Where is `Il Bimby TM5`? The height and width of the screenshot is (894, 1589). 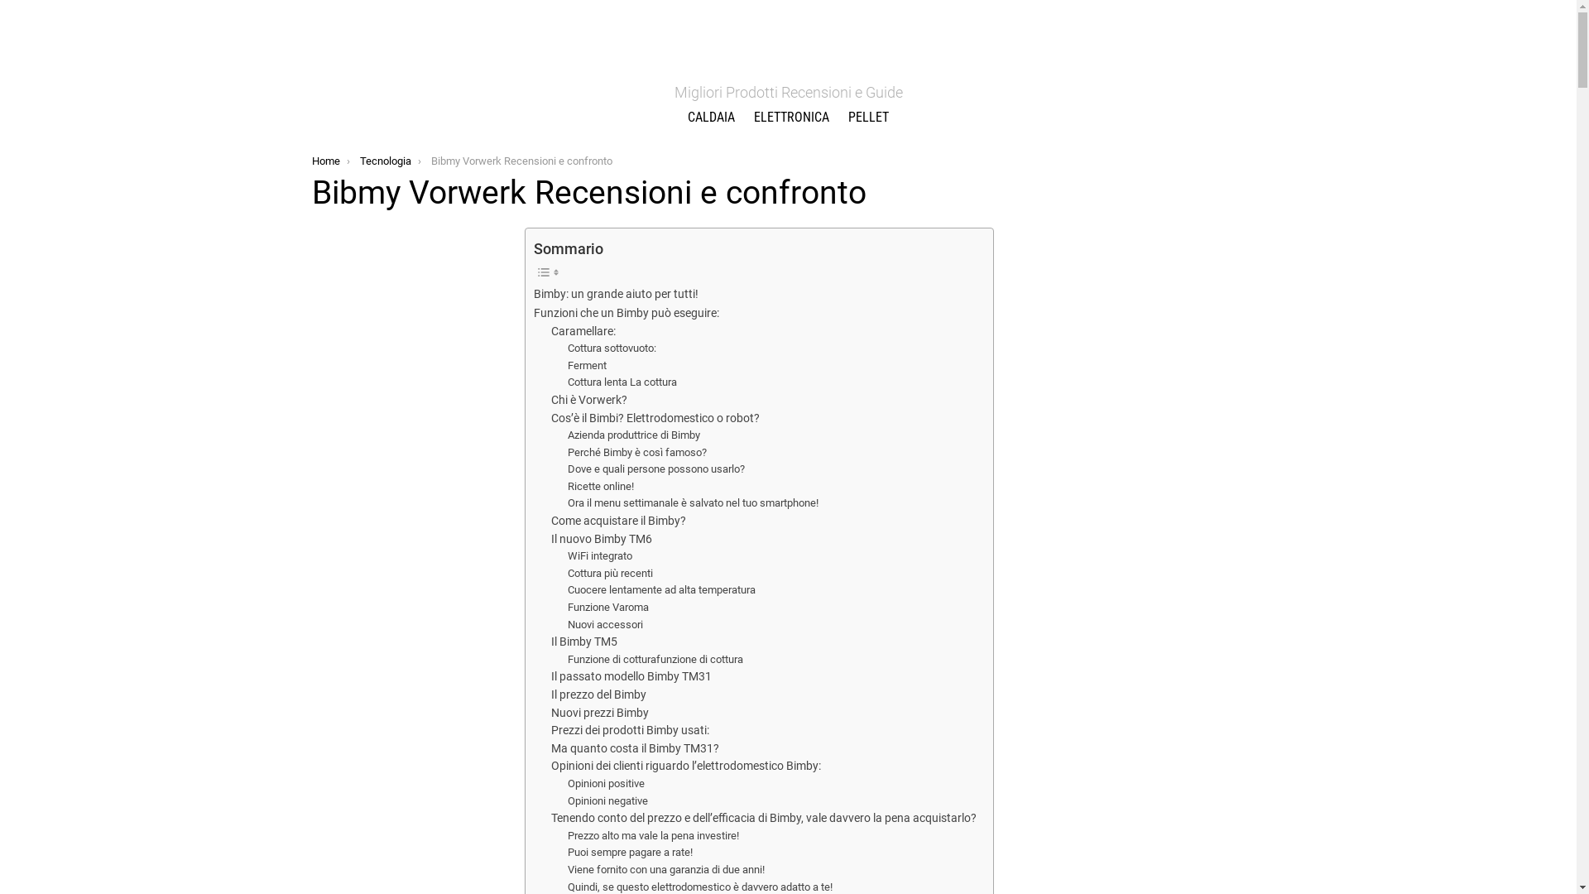
Il Bimby TM5 is located at coordinates (584, 642).